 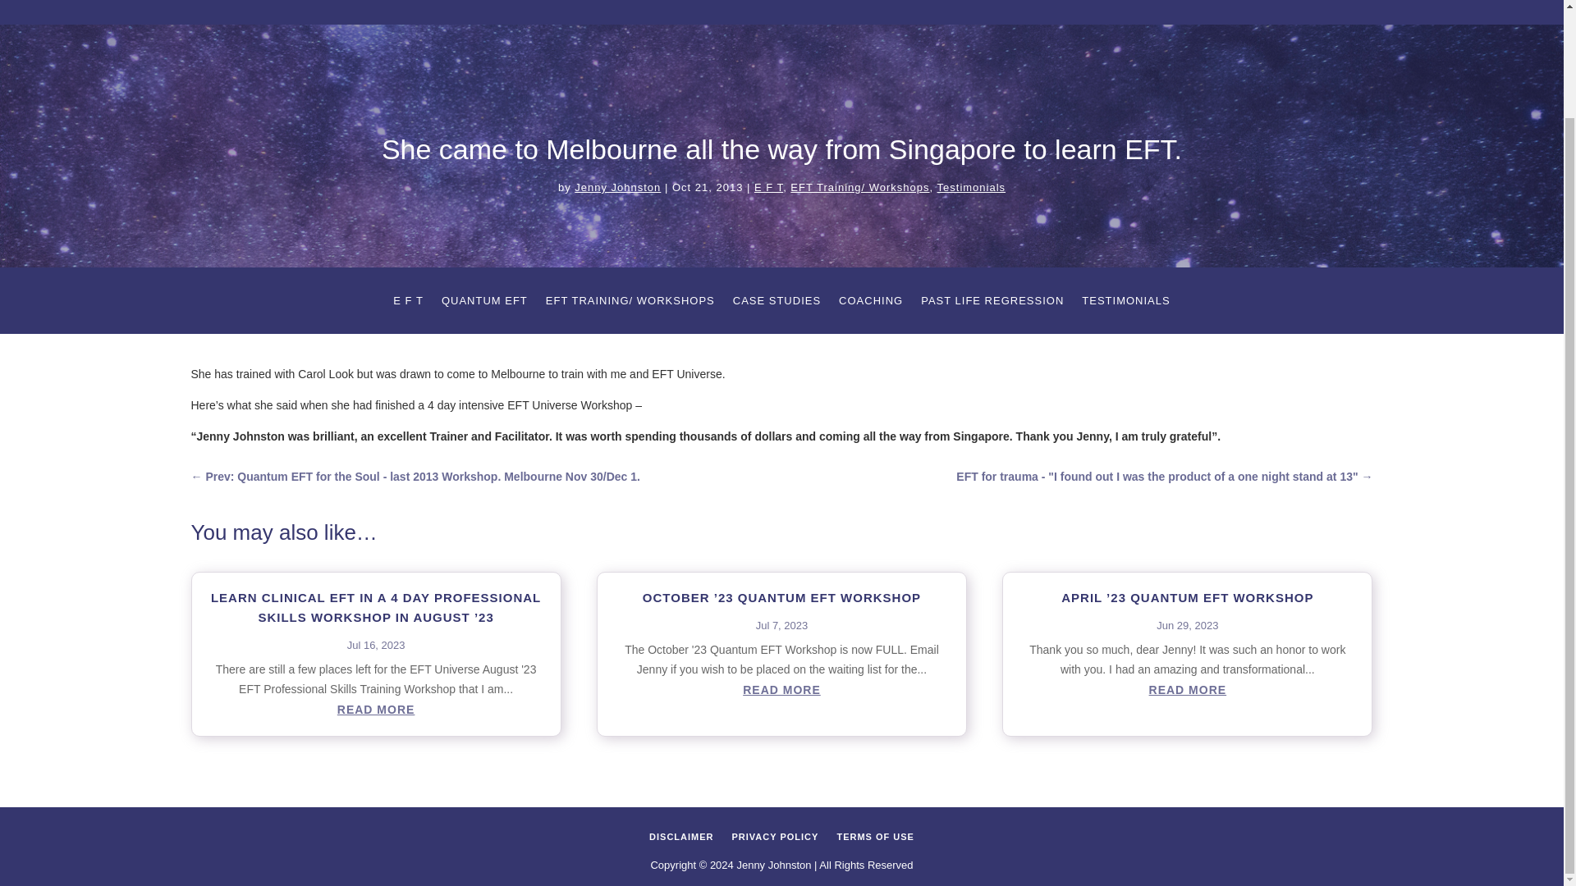 I want to click on COACHING, so click(x=849, y=2).